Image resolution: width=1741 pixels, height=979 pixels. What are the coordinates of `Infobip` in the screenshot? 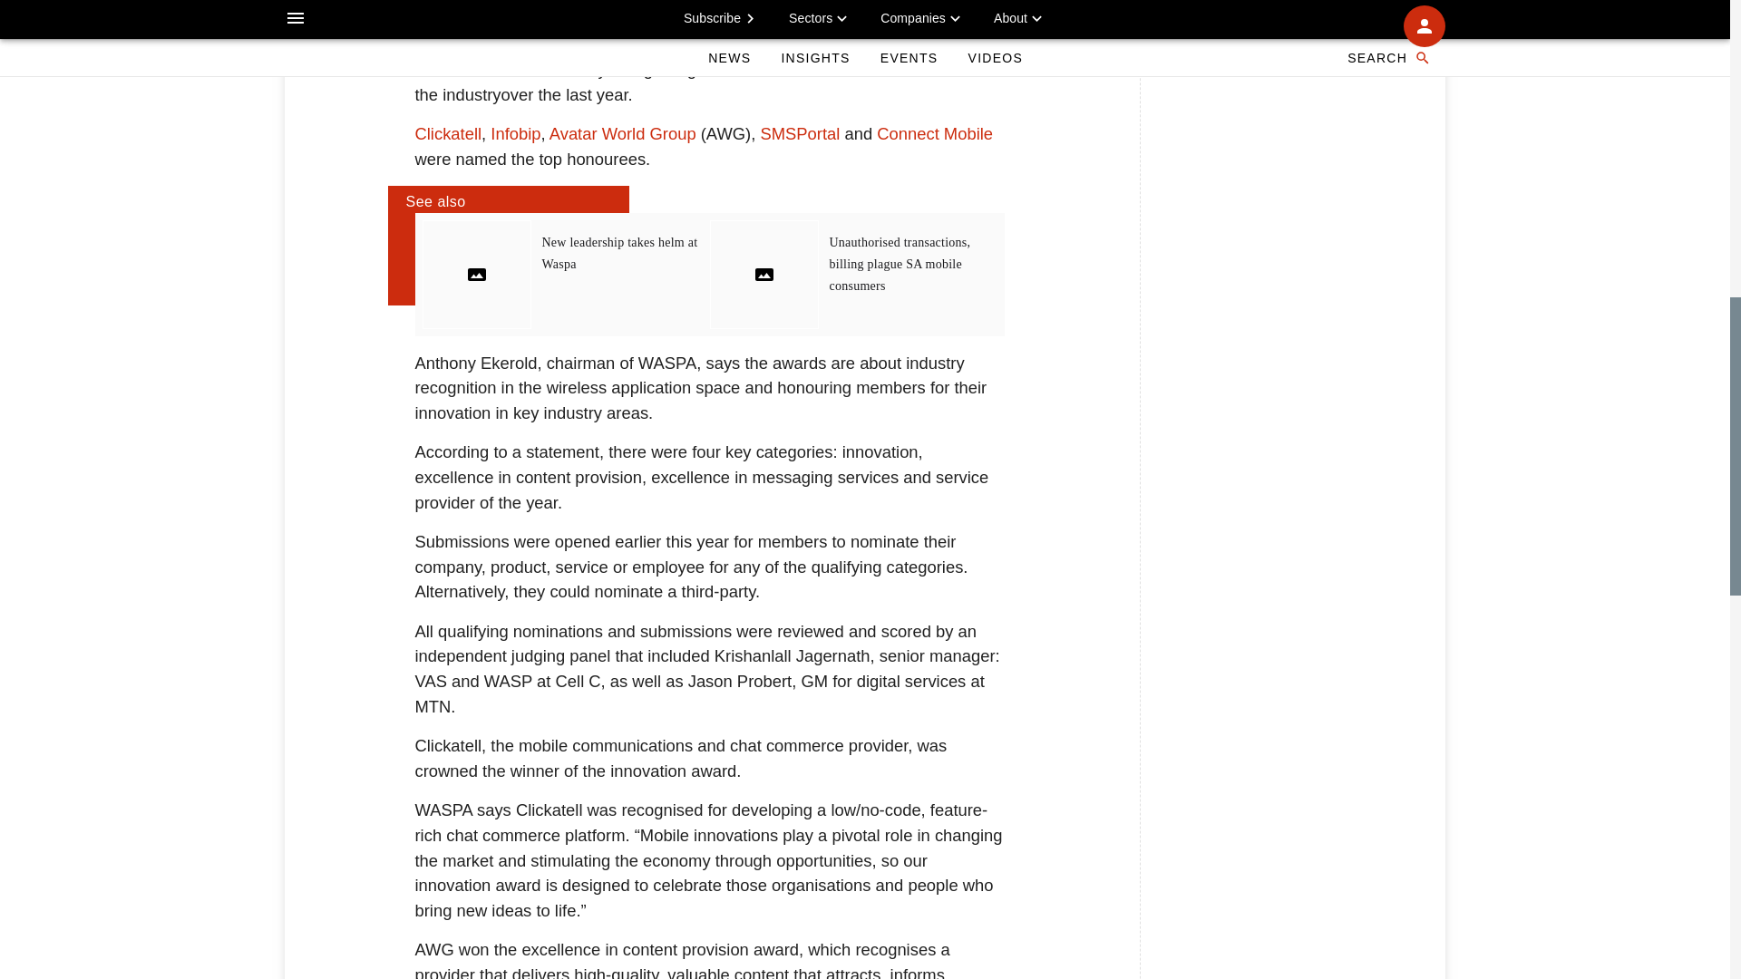 It's located at (515, 133).